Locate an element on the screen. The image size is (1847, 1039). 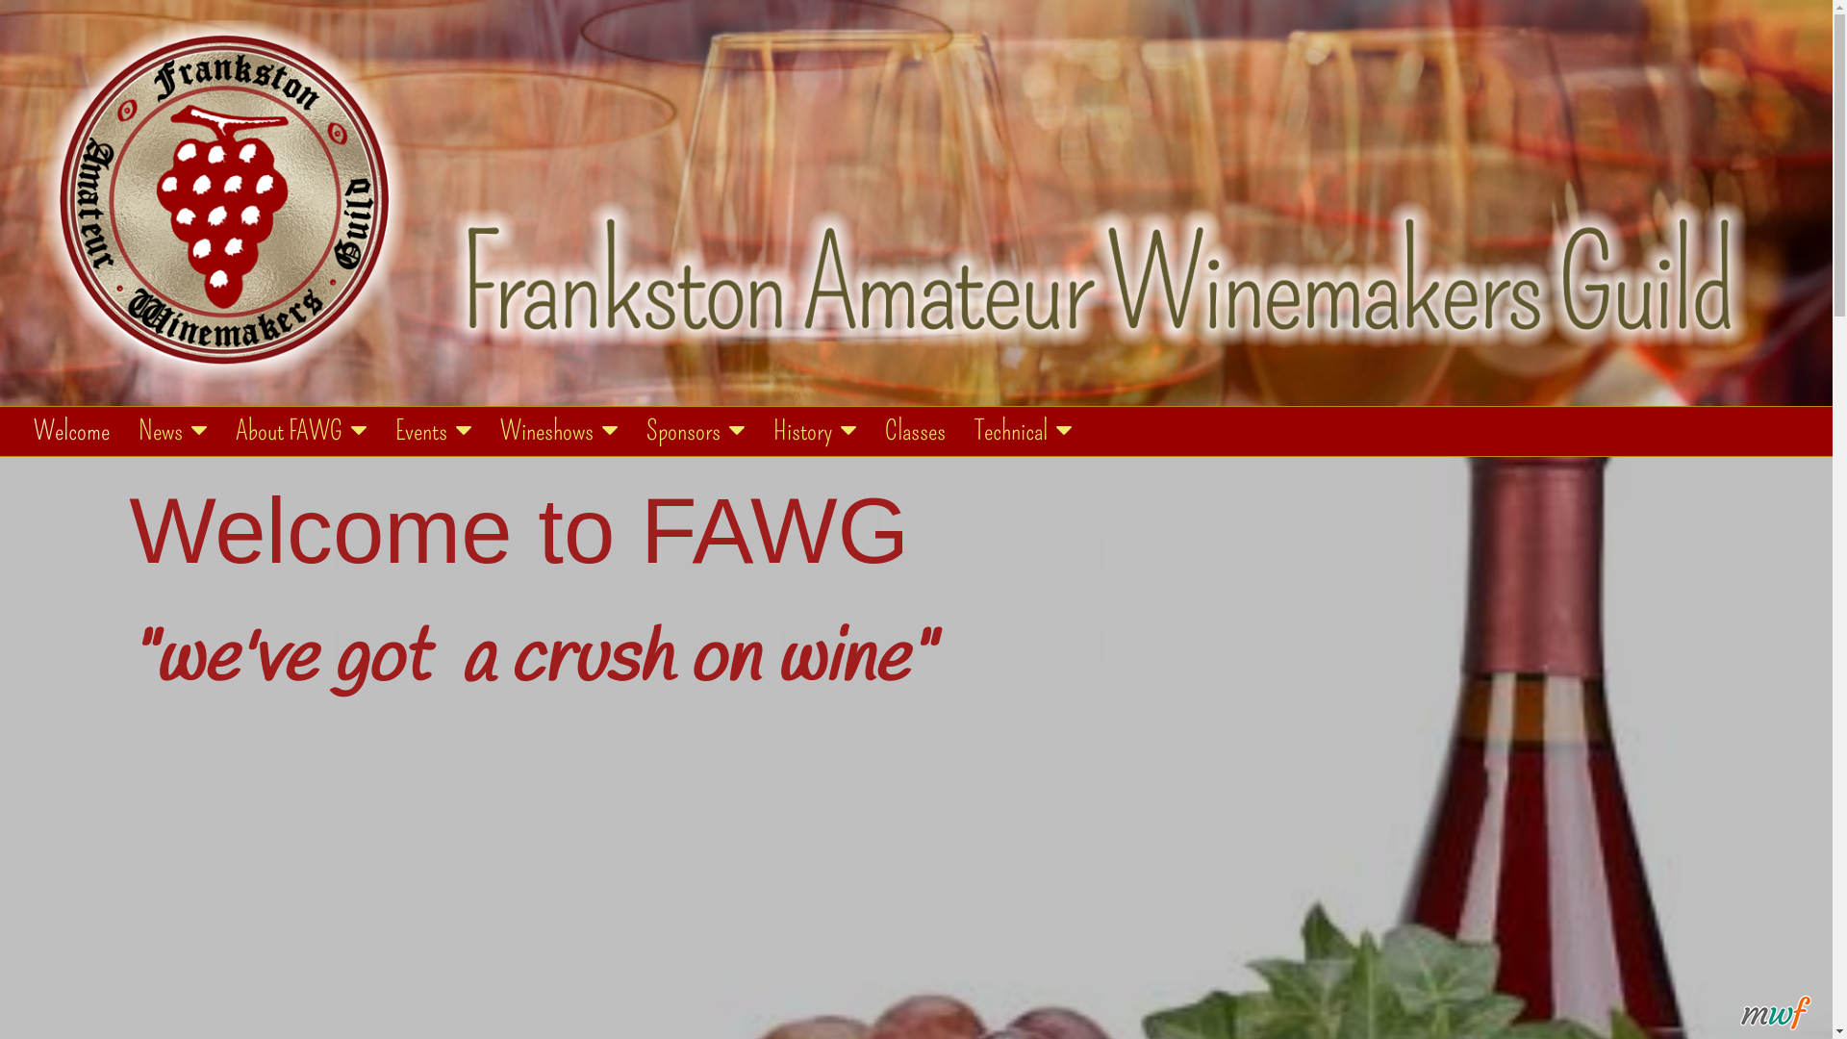
Classes is located at coordinates (916, 431).